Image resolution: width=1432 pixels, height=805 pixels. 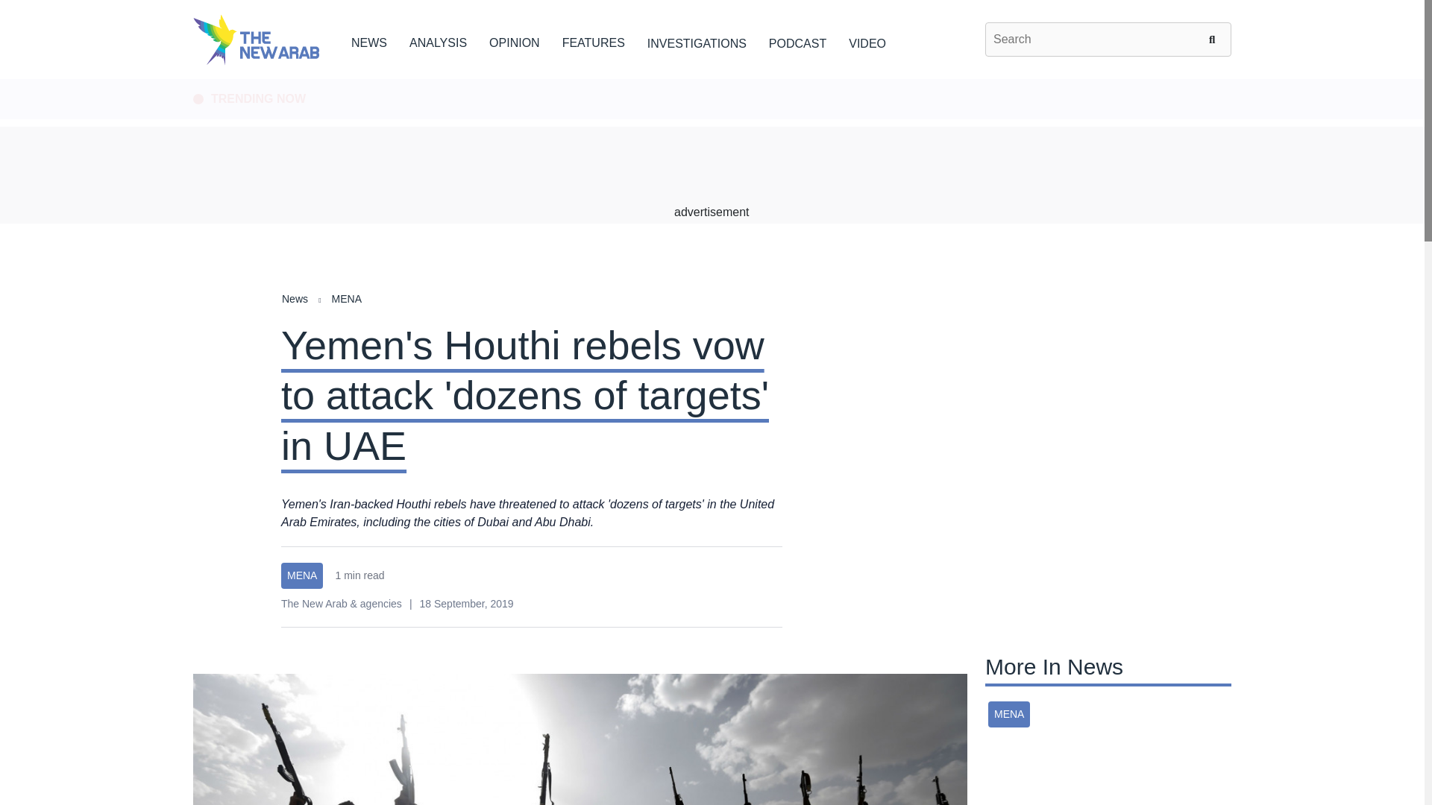 What do you see at coordinates (368, 40) in the screenshot?
I see `NEWS` at bounding box center [368, 40].